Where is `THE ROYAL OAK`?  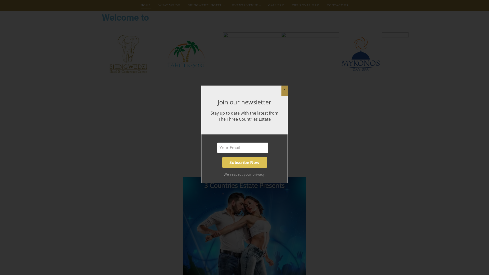 THE ROYAL OAK is located at coordinates (306, 5).